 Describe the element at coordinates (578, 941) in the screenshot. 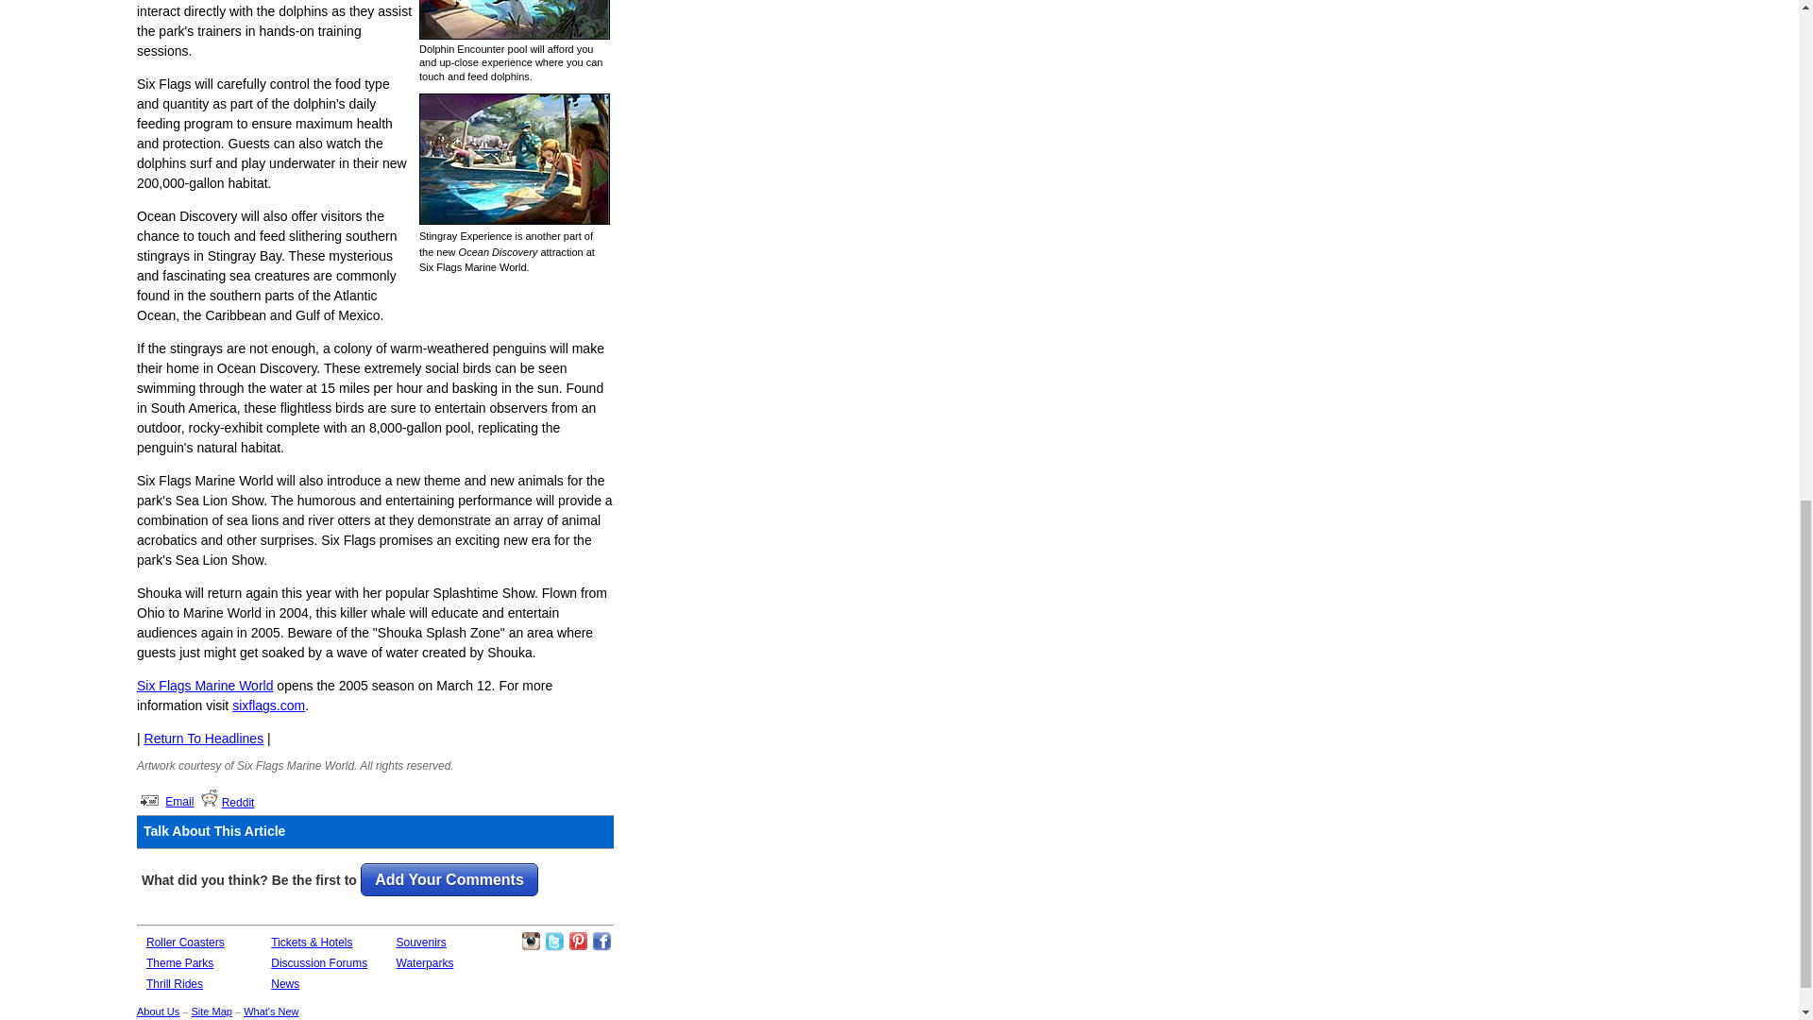

I see `Theme Parks Pinterest` at that location.